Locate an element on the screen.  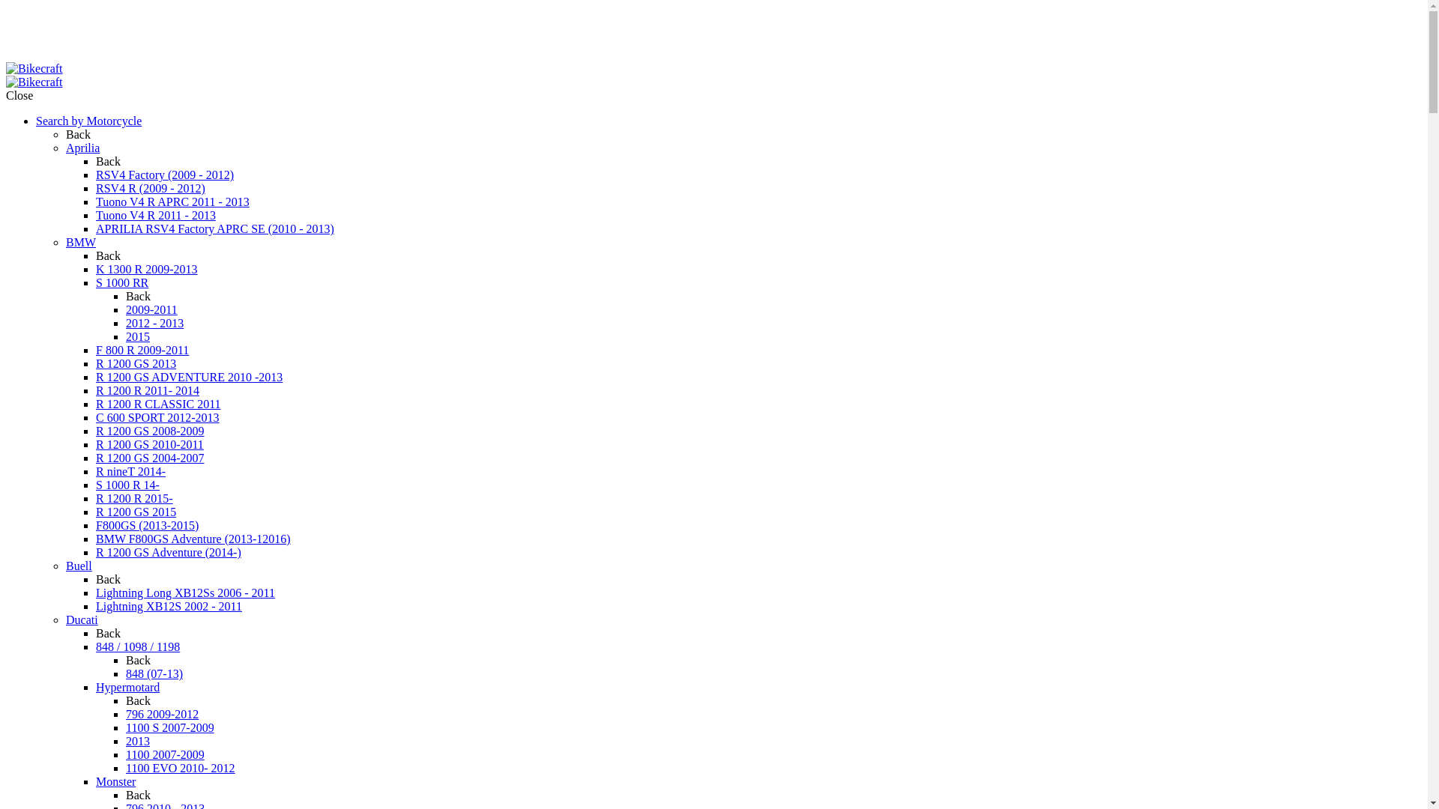
K 1300 R 2009-2013 is located at coordinates (147, 270).